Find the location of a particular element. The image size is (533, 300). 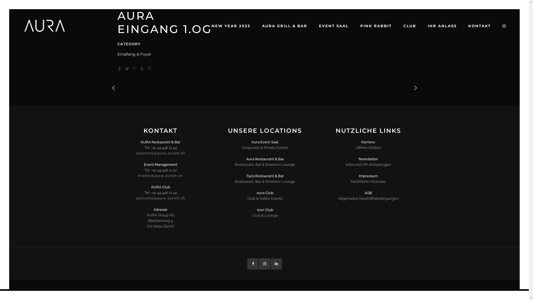

Impressum
Rechtliche Hinweise is located at coordinates (368, 179).